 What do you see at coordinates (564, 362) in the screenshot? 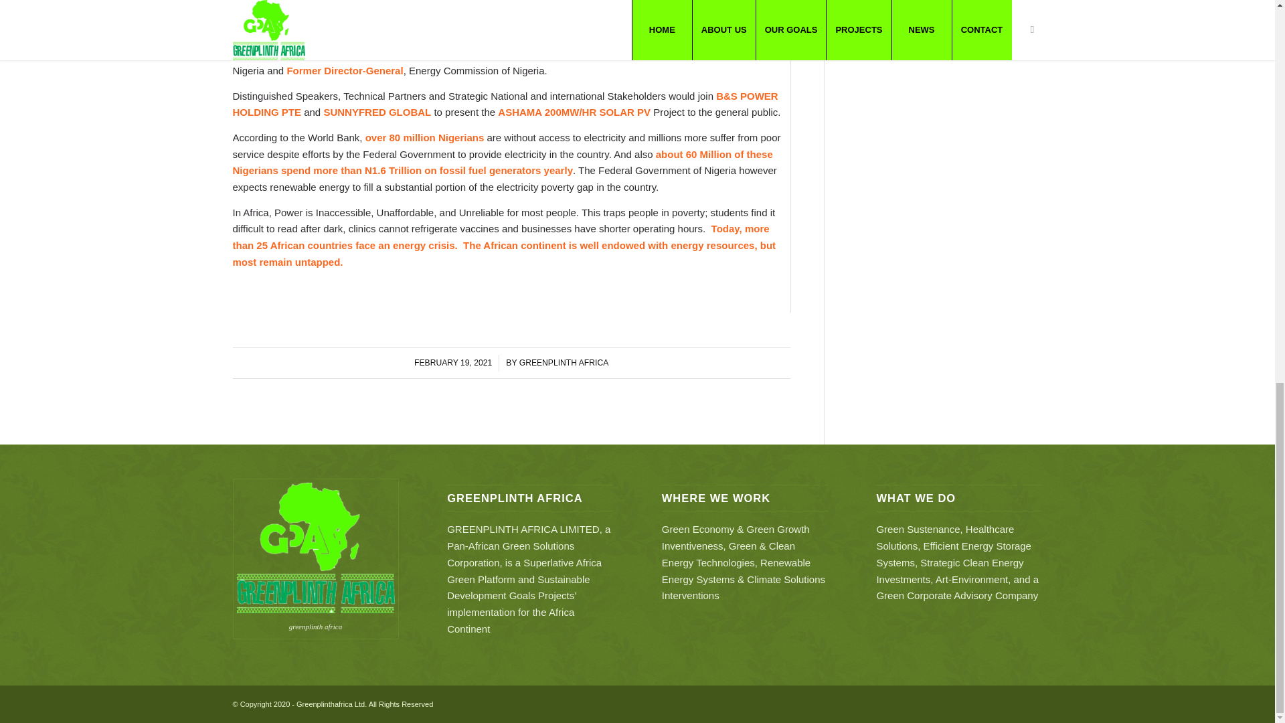
I see `Posts by Greenplinth Africa` at bounding box center [564, 362].